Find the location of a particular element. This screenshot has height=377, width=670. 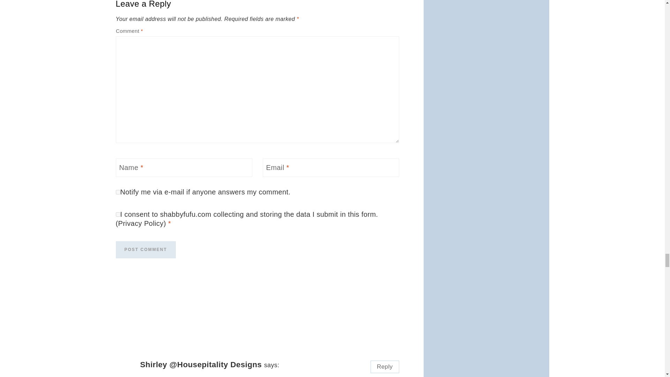

Post Comment is located at coordinates (146, 250).